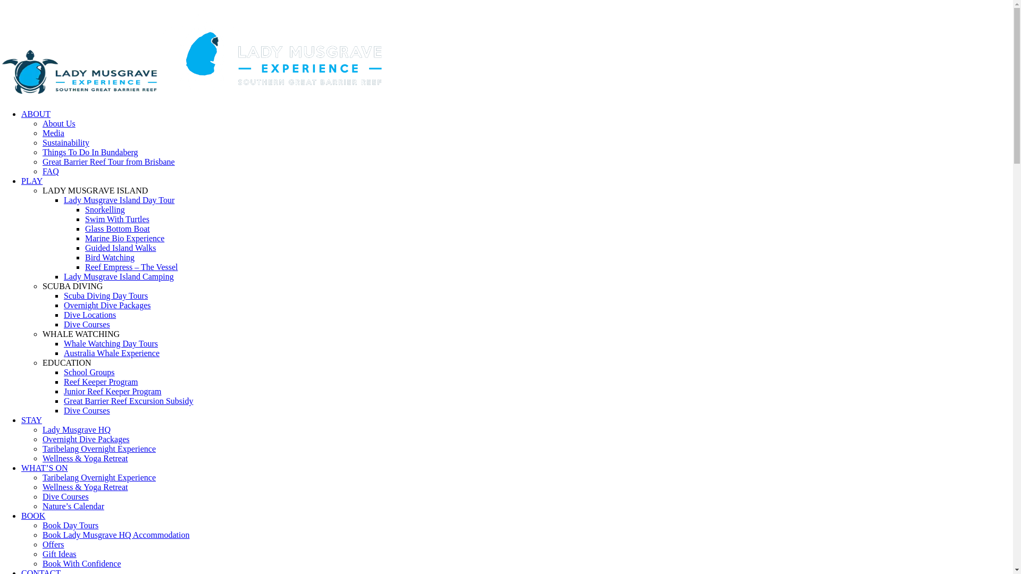 Image resolution: width=1021 pixels, height=574 pixels. Describe the element at coordinates (80, 72) in the screenshot. I see `logo Lady Musgrave Experience web` at that location.